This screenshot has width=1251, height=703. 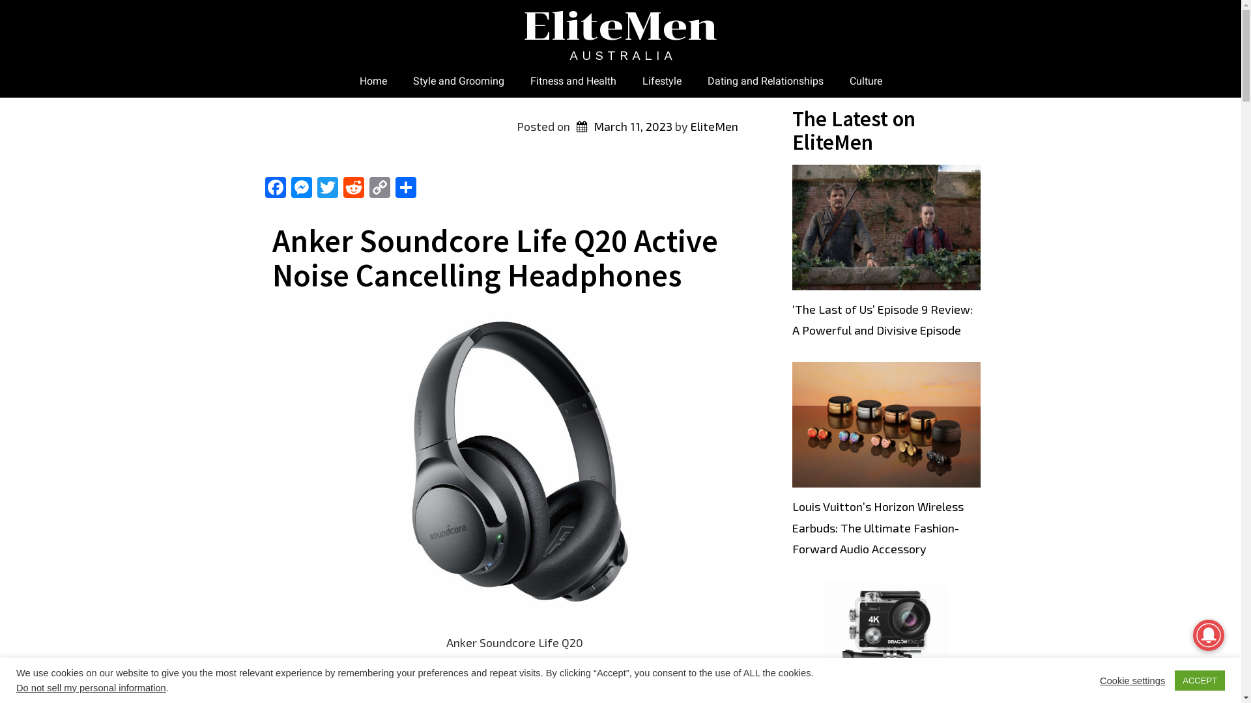 I want to click on Facebook, so click(x=275, y=189).